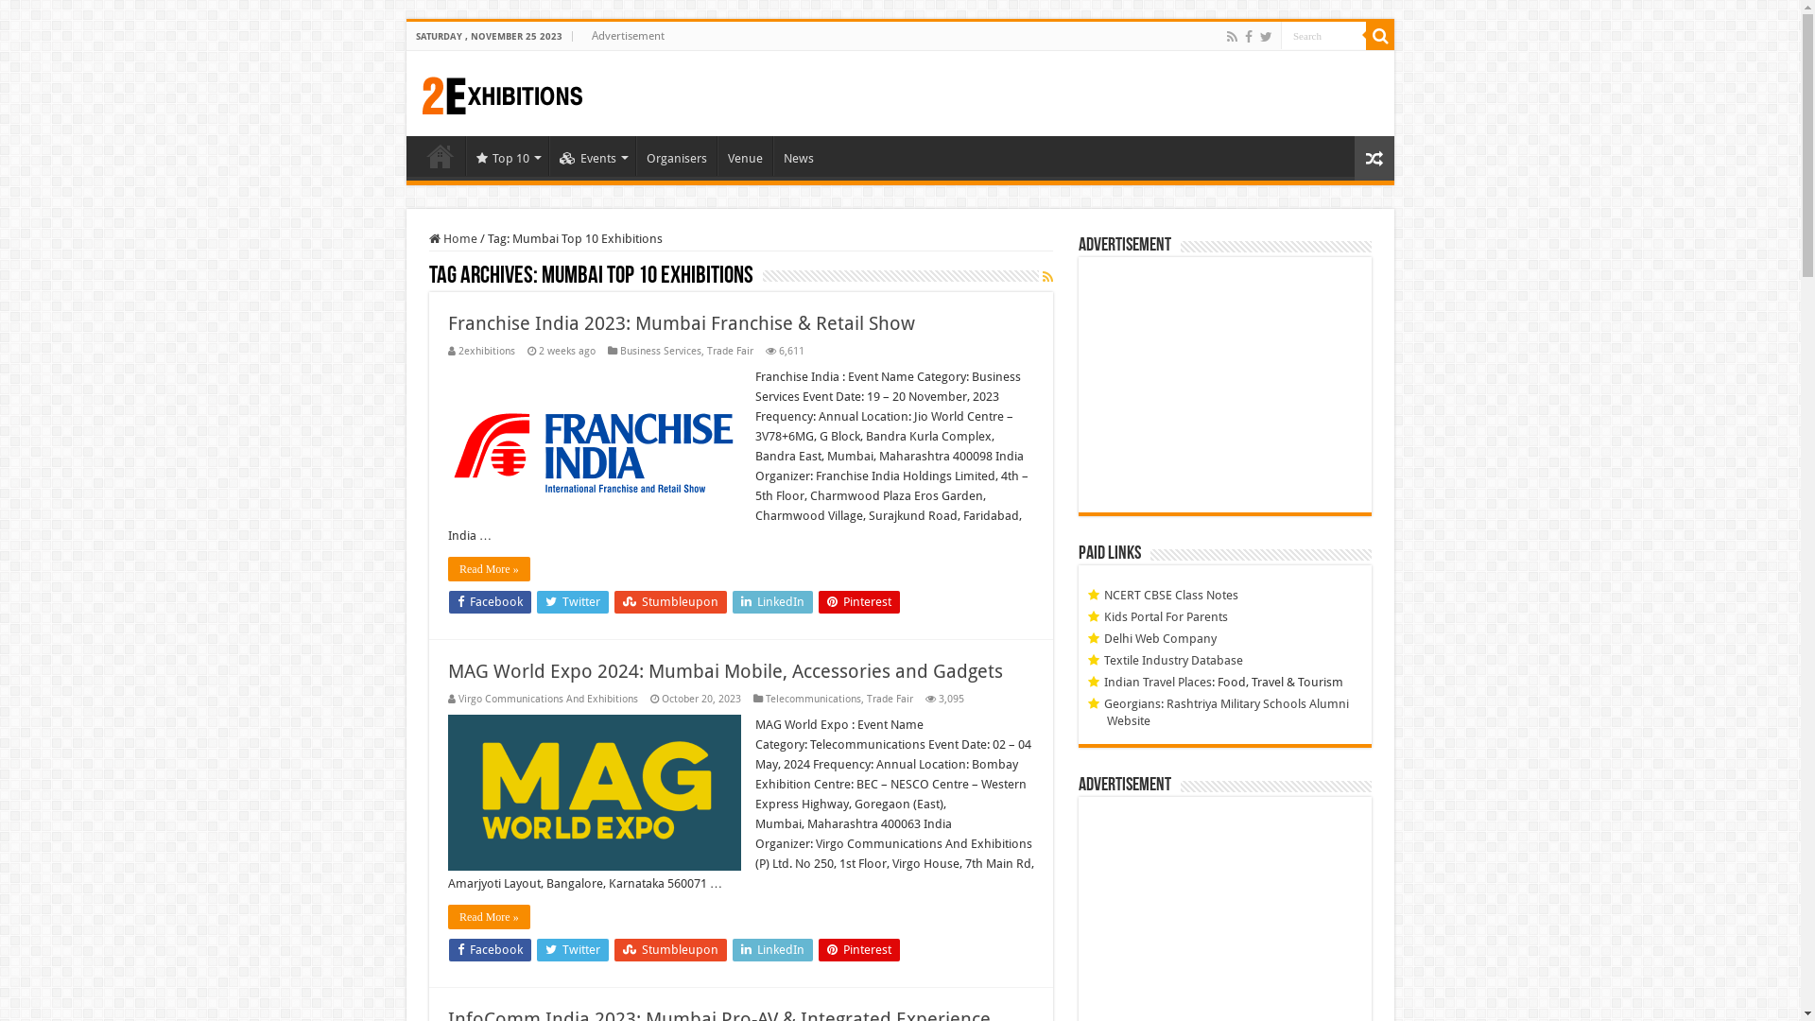 This screenshot has width=1815, height=1021. What do you see at coordinates (441, 156) in the screenshot?
I see `Home` at bounding box center [441, 156].